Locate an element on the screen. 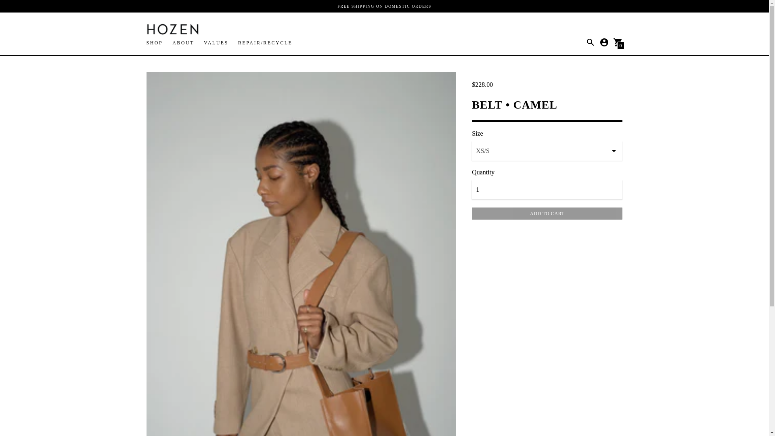  SHOP is located at coordinates (154, 43).